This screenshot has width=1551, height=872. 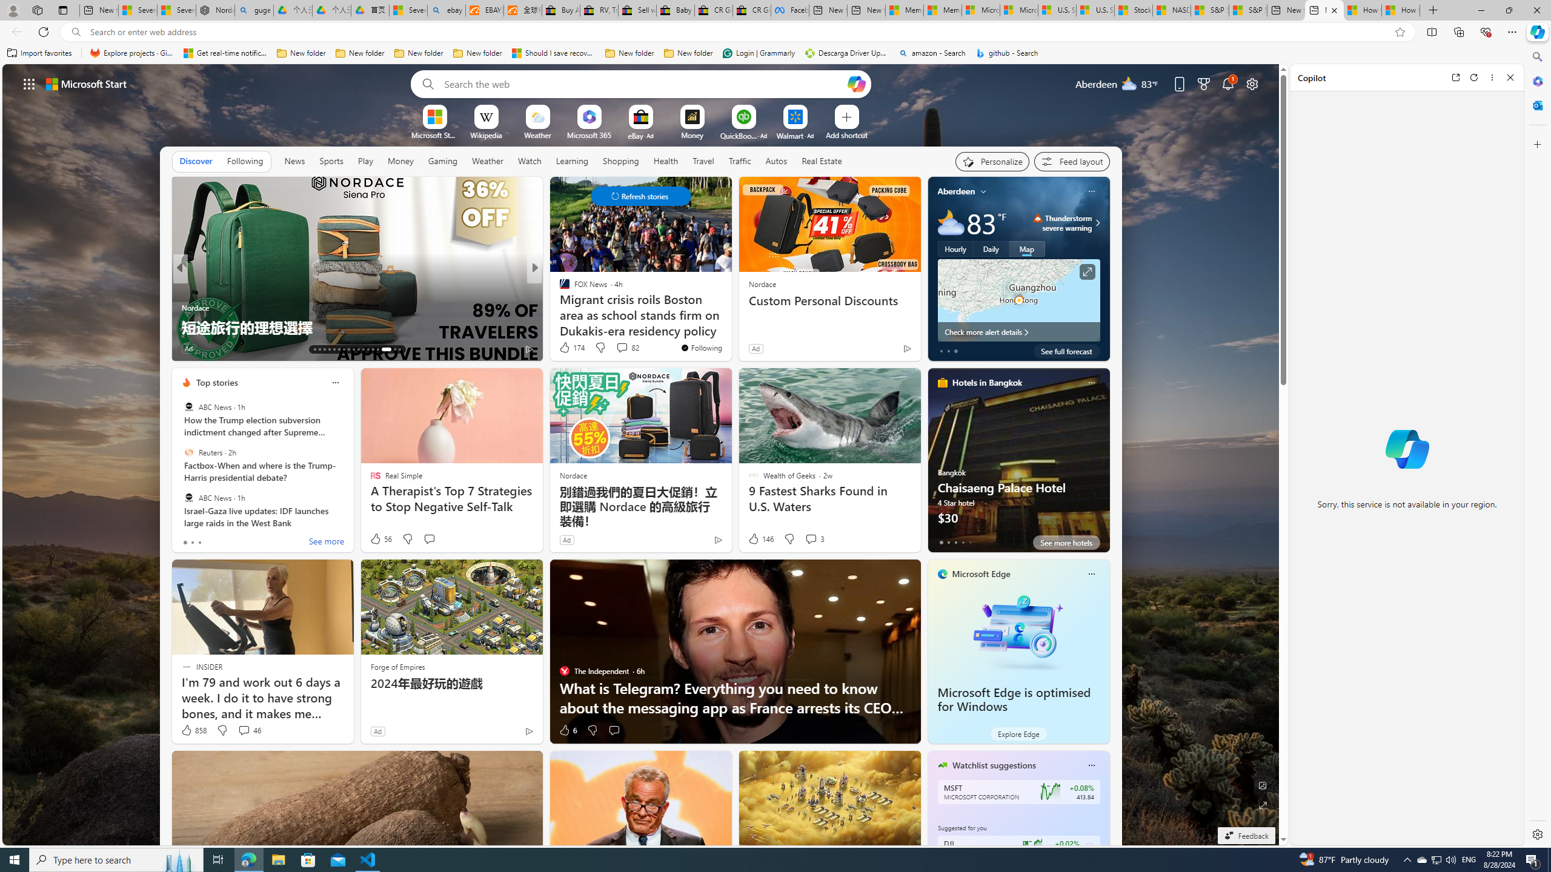 I want to click on AutomationID: waffle, so click(x=29, y=84).